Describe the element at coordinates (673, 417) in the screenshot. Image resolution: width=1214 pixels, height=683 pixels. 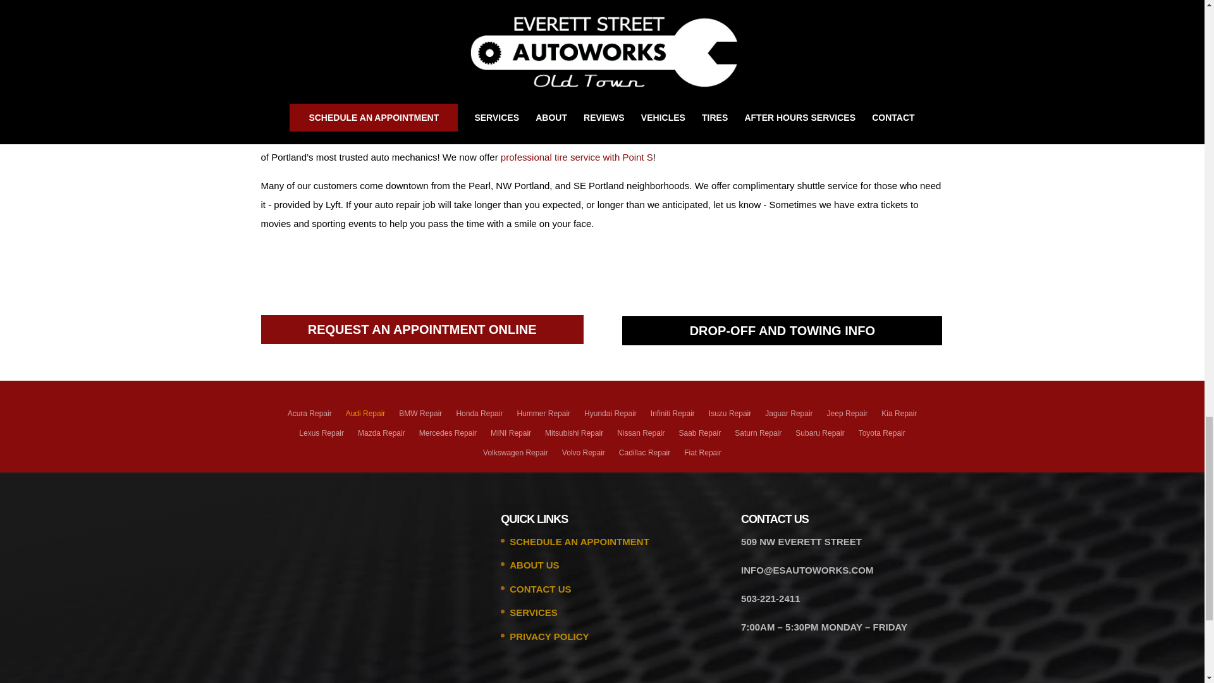
I see `Infiniti Repair` at that location.